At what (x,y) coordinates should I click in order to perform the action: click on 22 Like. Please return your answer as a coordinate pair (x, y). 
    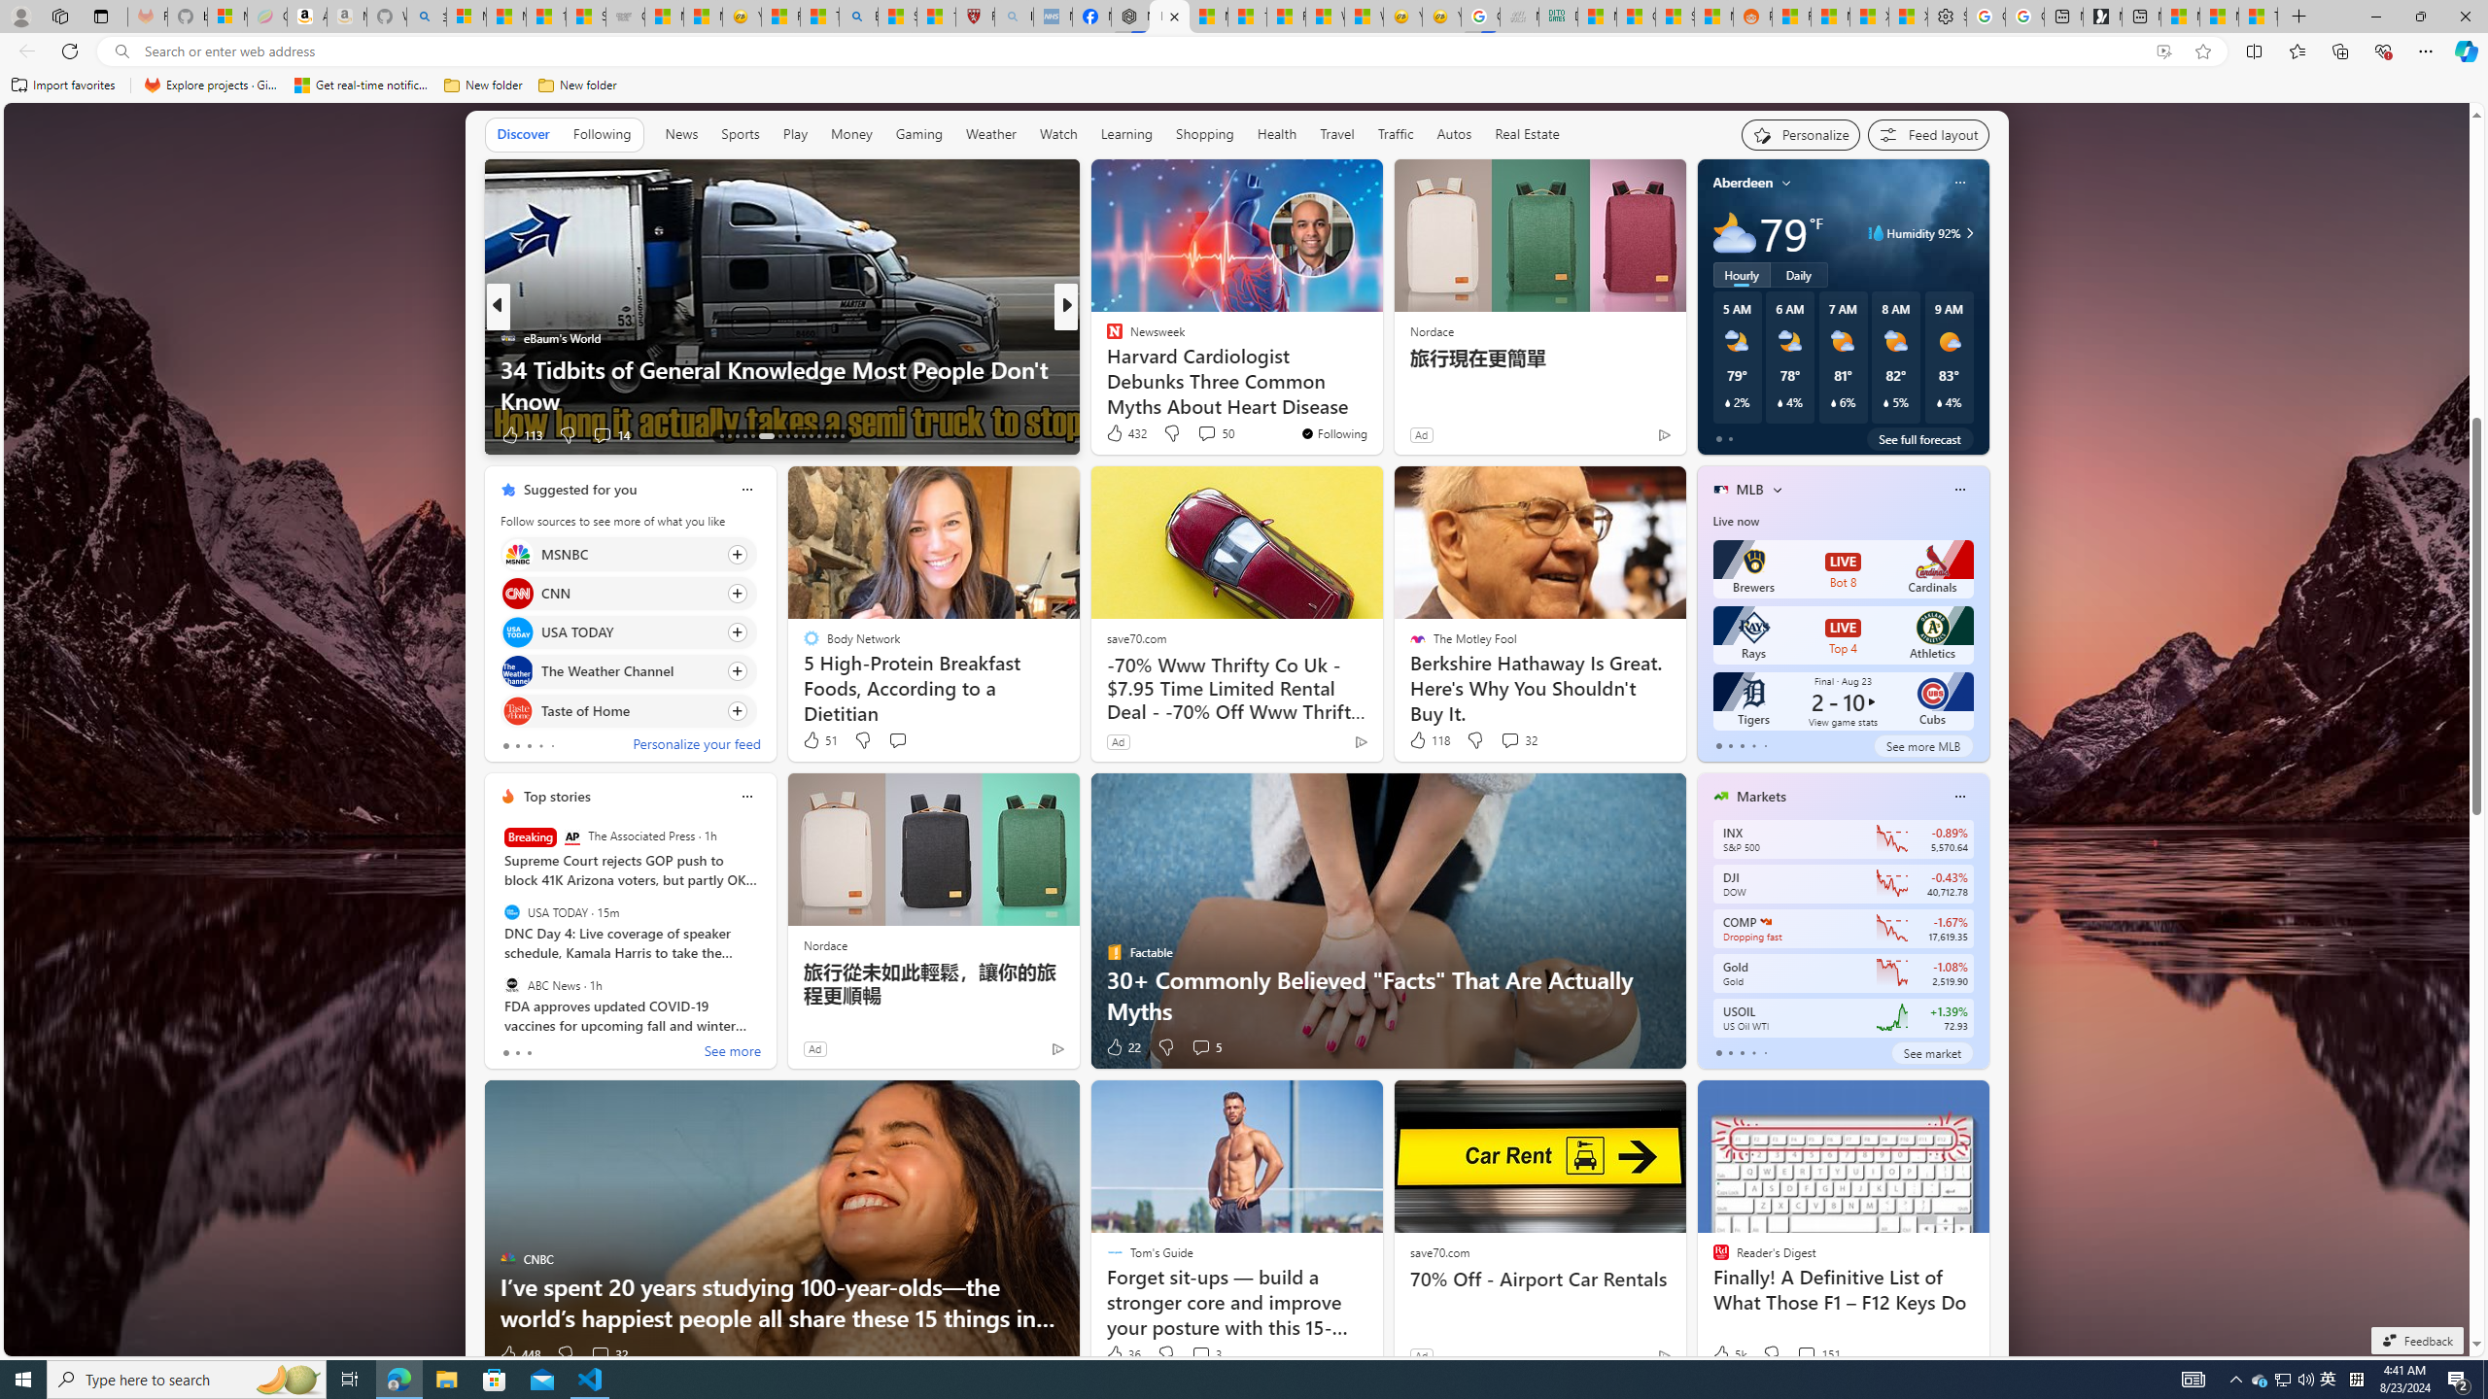
    Looking at the image, I should click on (1123, 1047).